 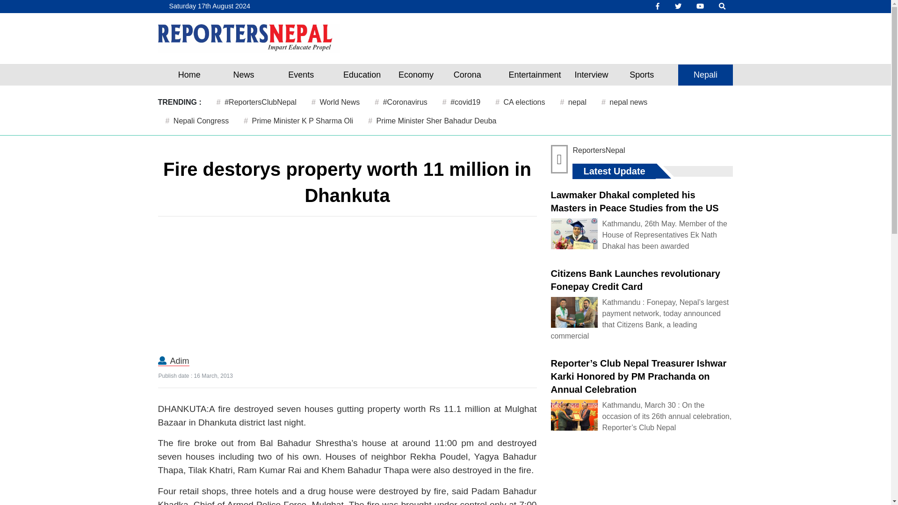 I want to click on Sports, so click(x=642, y=75).